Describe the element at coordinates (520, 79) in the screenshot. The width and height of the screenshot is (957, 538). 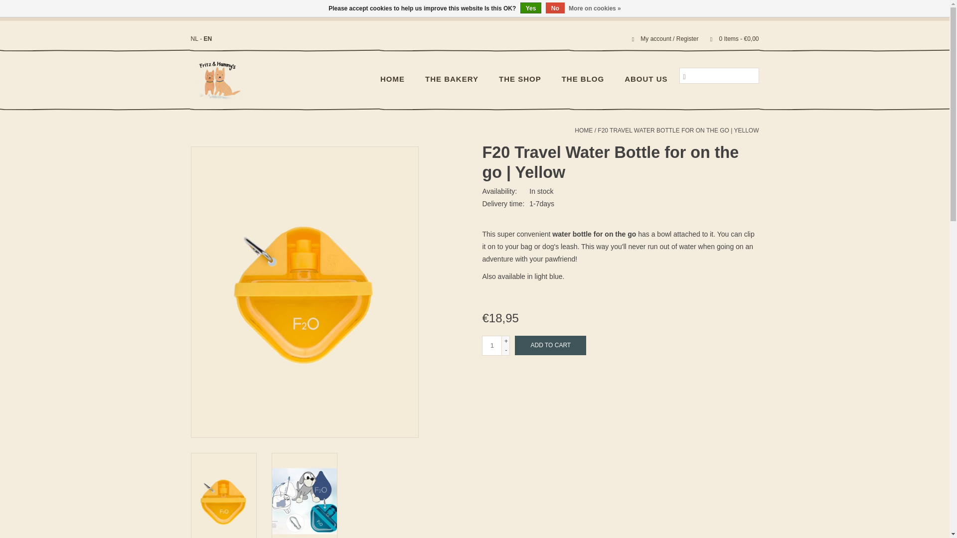
I see `THE SHOP` at that location.